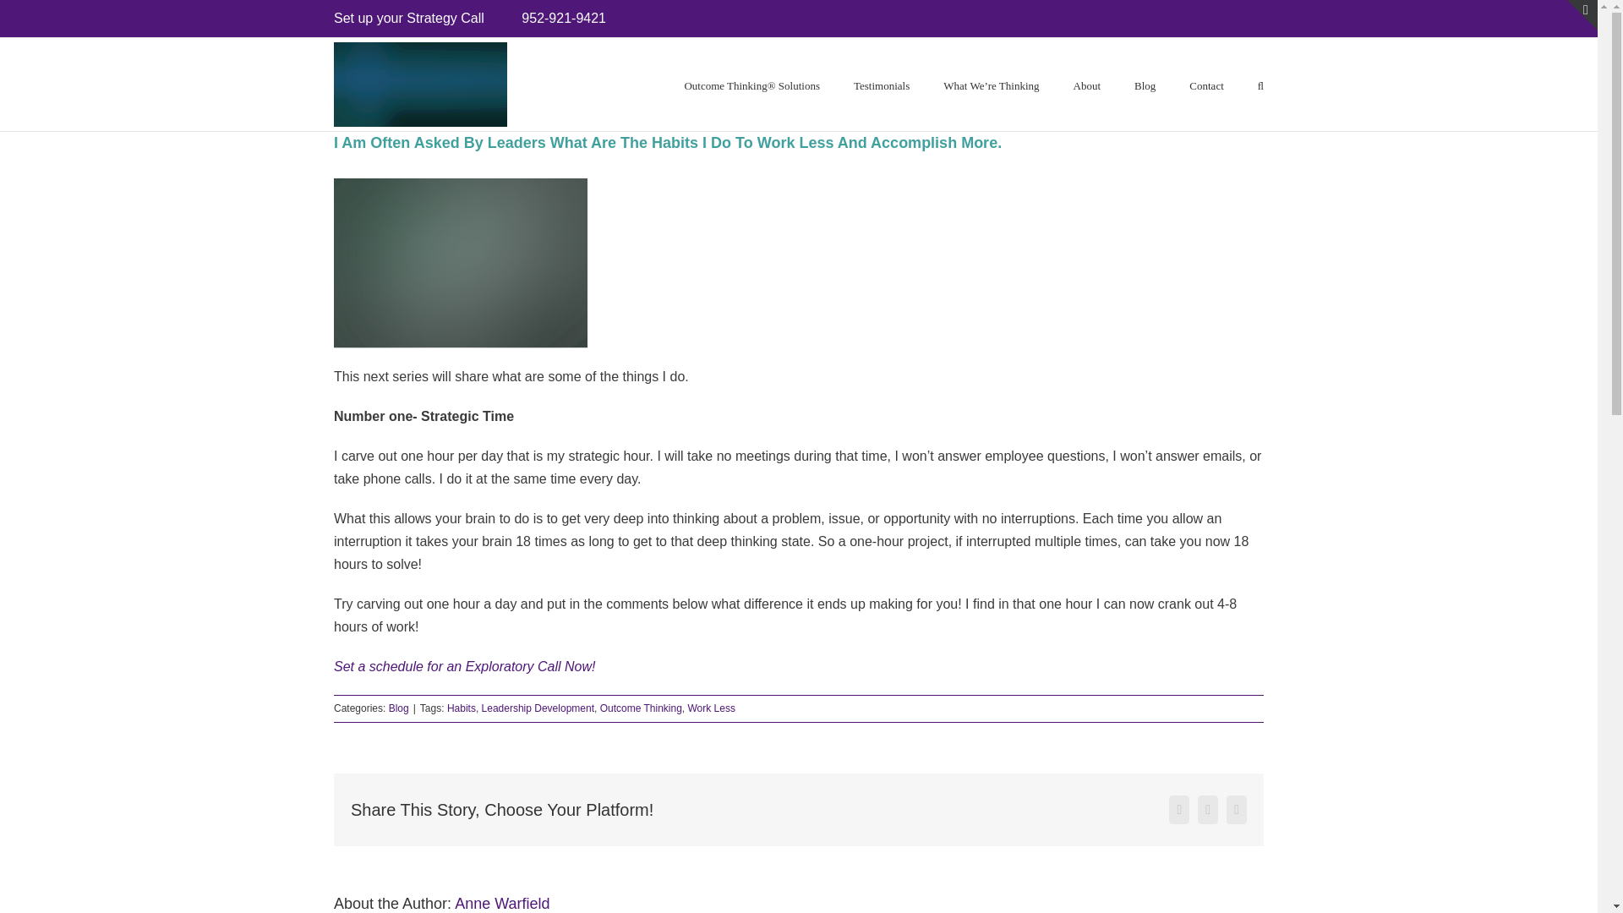  I want to click on Outcome Thinking, so click(641, 708).